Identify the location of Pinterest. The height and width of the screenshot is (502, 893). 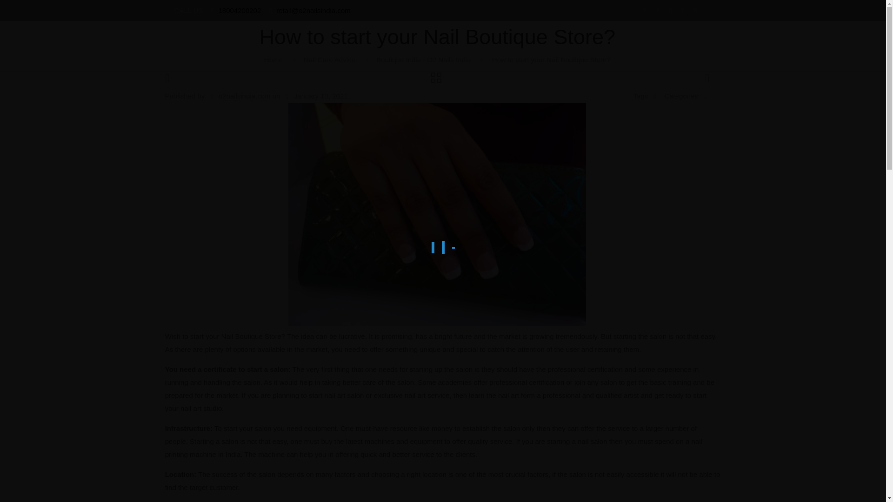
(684, 10).